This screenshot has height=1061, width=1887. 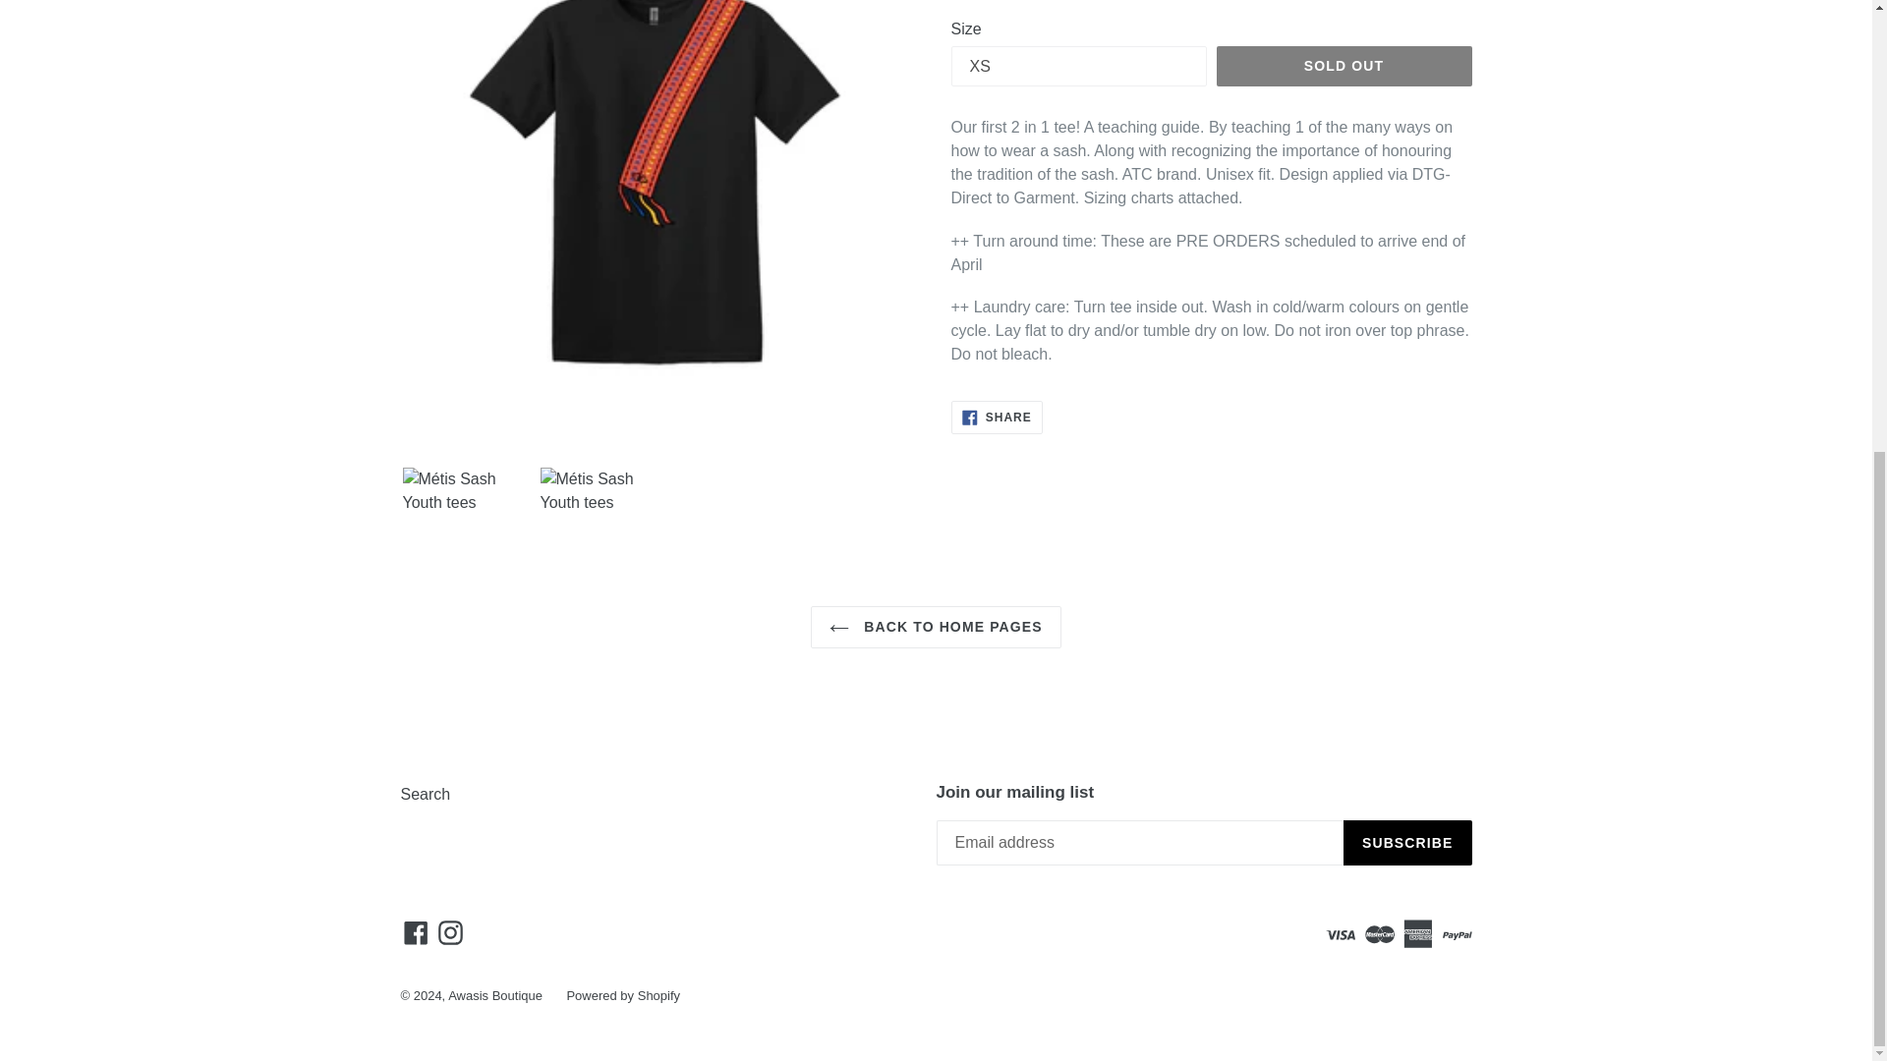 What do you see at coordinates (1407, 843) in the screenshot?
I see `SUBSCRIBE` at bounding box center [1407, 843].